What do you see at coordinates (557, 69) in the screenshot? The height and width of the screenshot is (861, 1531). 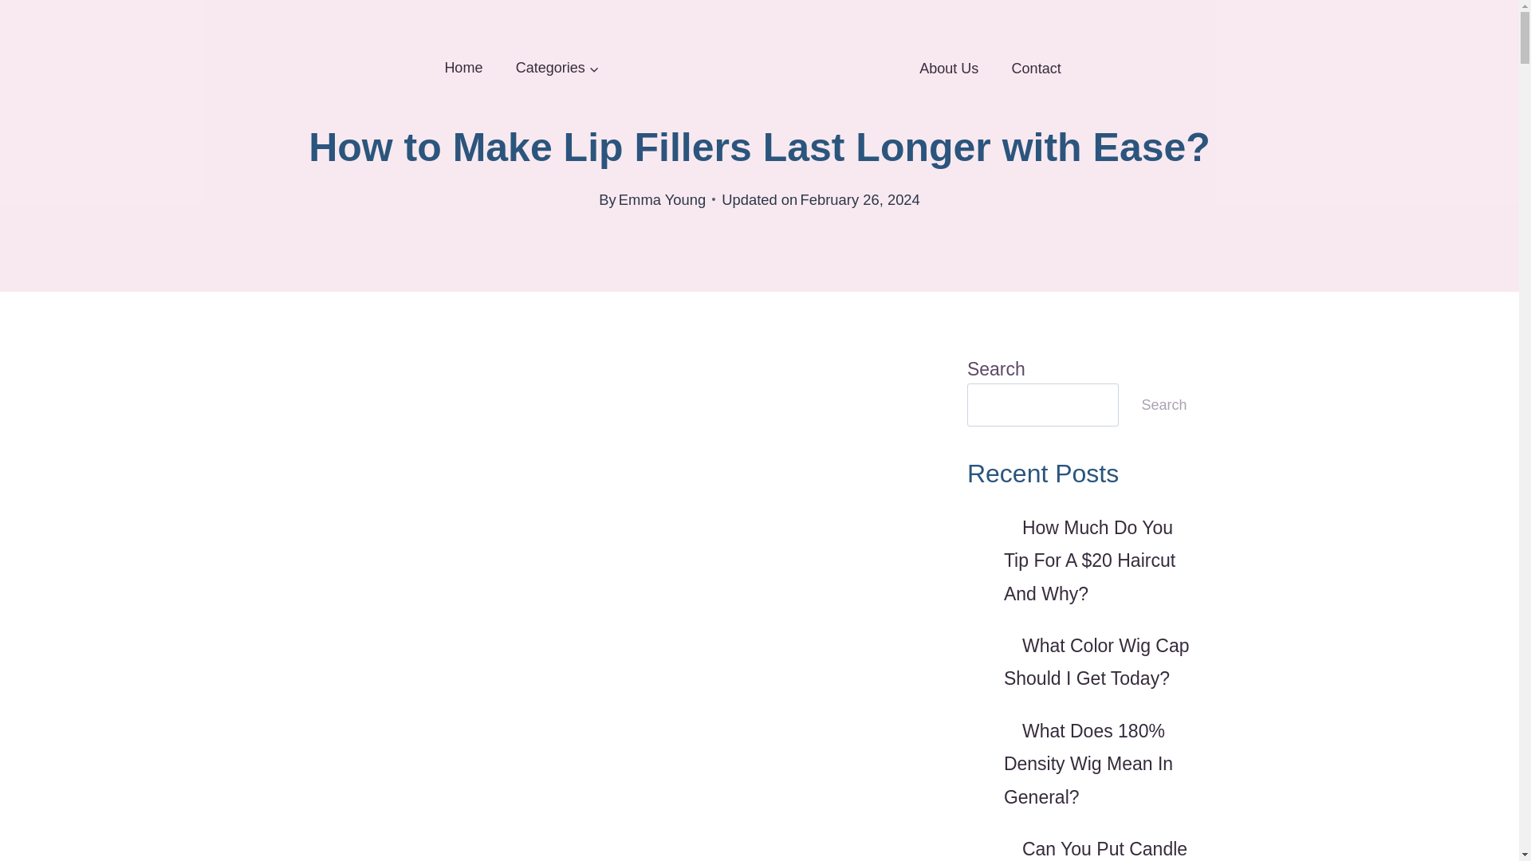 I see `Categories` at bounding box center [557, 69].